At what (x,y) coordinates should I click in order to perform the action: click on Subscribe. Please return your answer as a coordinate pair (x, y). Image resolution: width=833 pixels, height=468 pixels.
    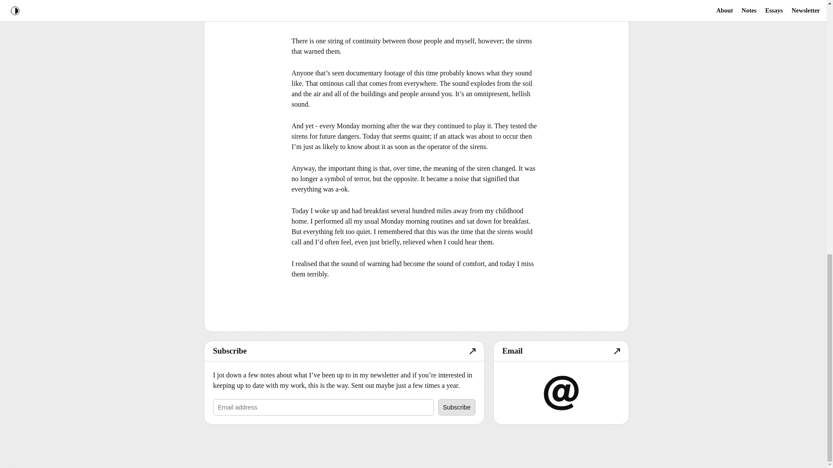
    Looking at the image, I should click on (344, 351).